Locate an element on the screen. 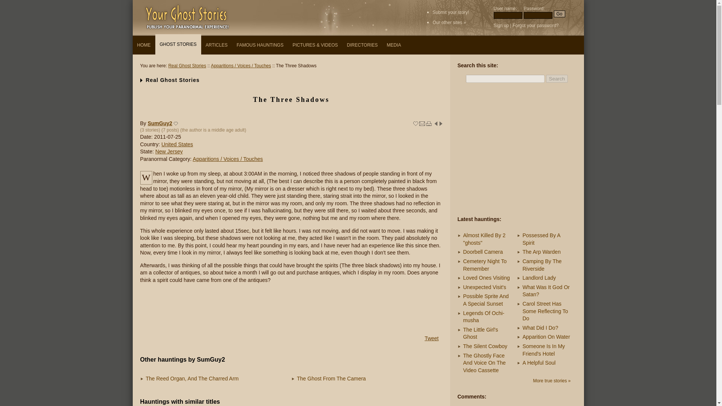 The image size is (722, 406). Add to your favorite stories is located at coordinates (415, 123).